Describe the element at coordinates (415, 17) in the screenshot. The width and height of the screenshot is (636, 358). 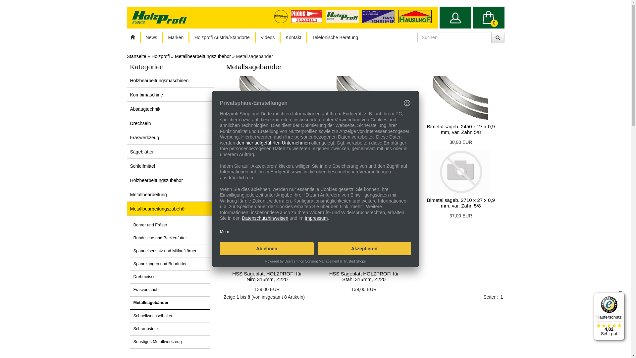
I see `Hauslhof` at that location.